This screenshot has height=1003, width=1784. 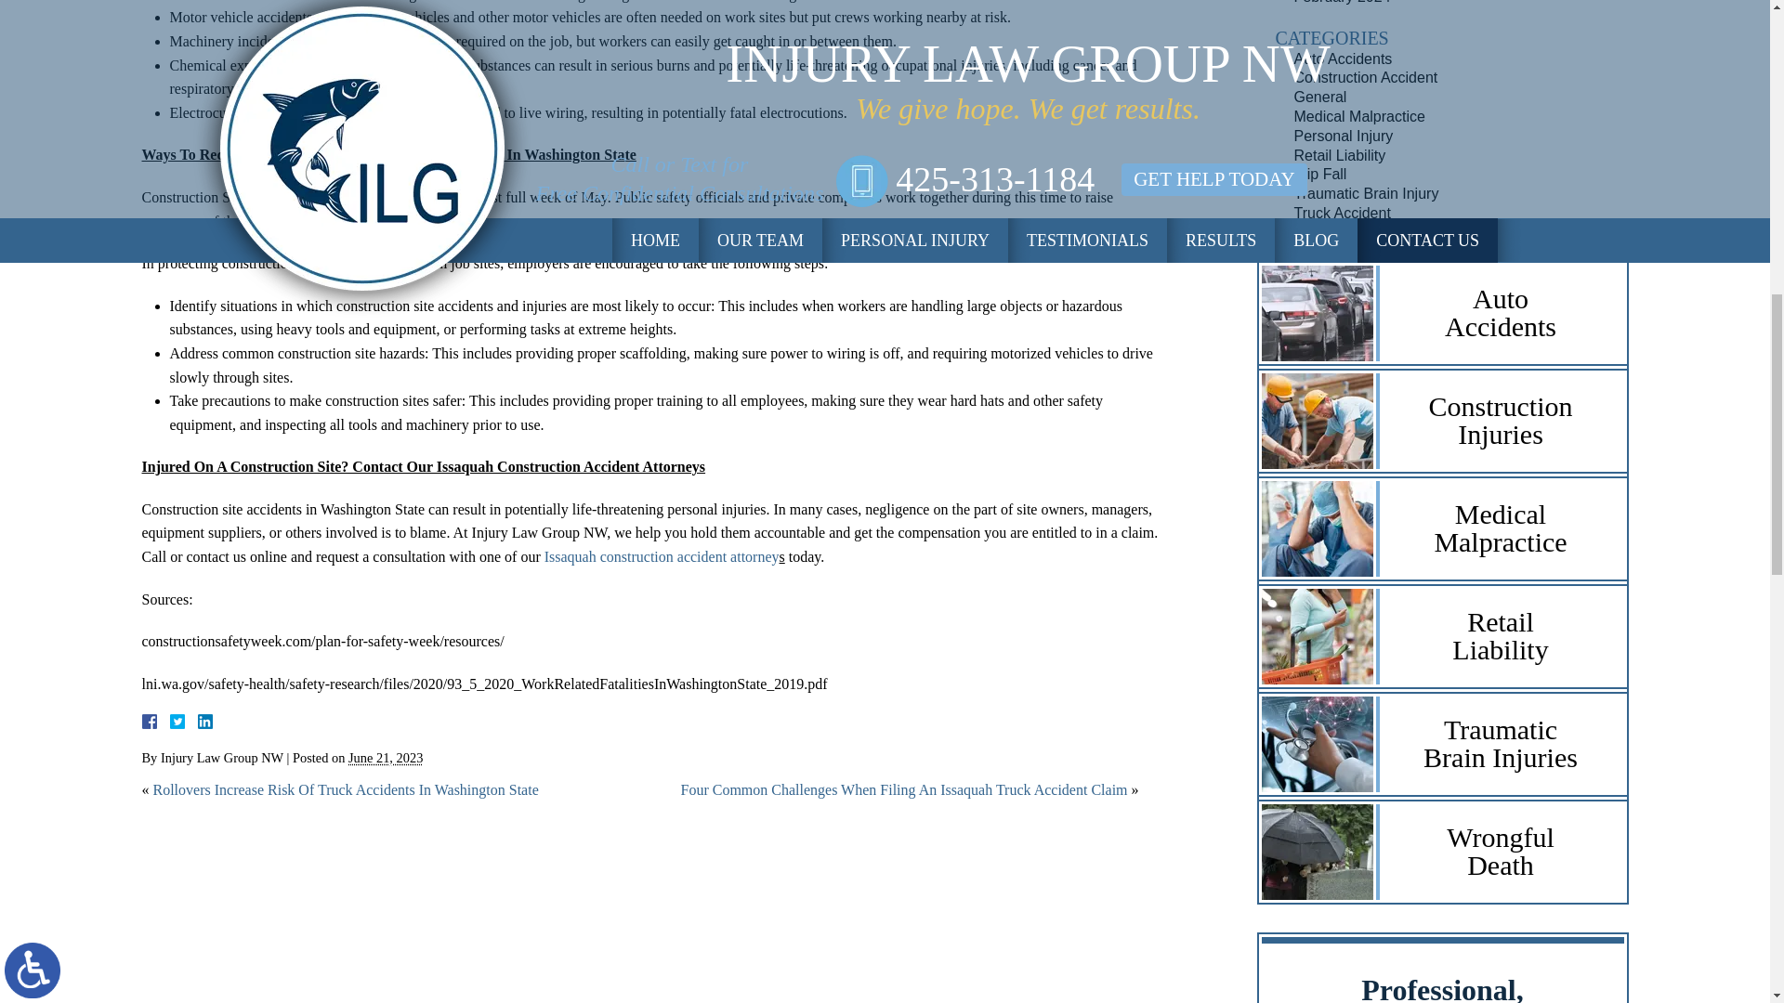 What do you see at coordinates (197, 721) in the screenshot?
I see `LinkedIn` at bounding box center [197, 721].